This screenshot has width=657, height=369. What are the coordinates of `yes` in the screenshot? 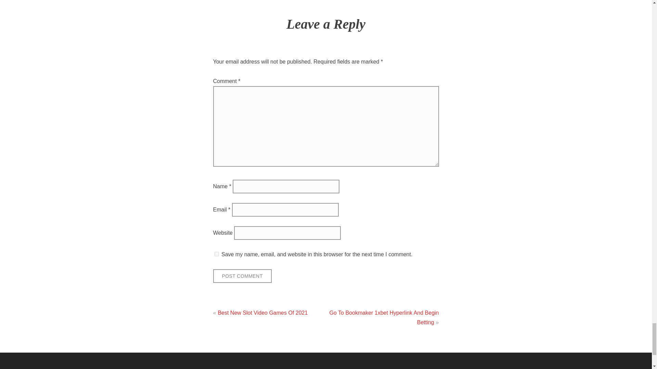 It's located at (216, 254).